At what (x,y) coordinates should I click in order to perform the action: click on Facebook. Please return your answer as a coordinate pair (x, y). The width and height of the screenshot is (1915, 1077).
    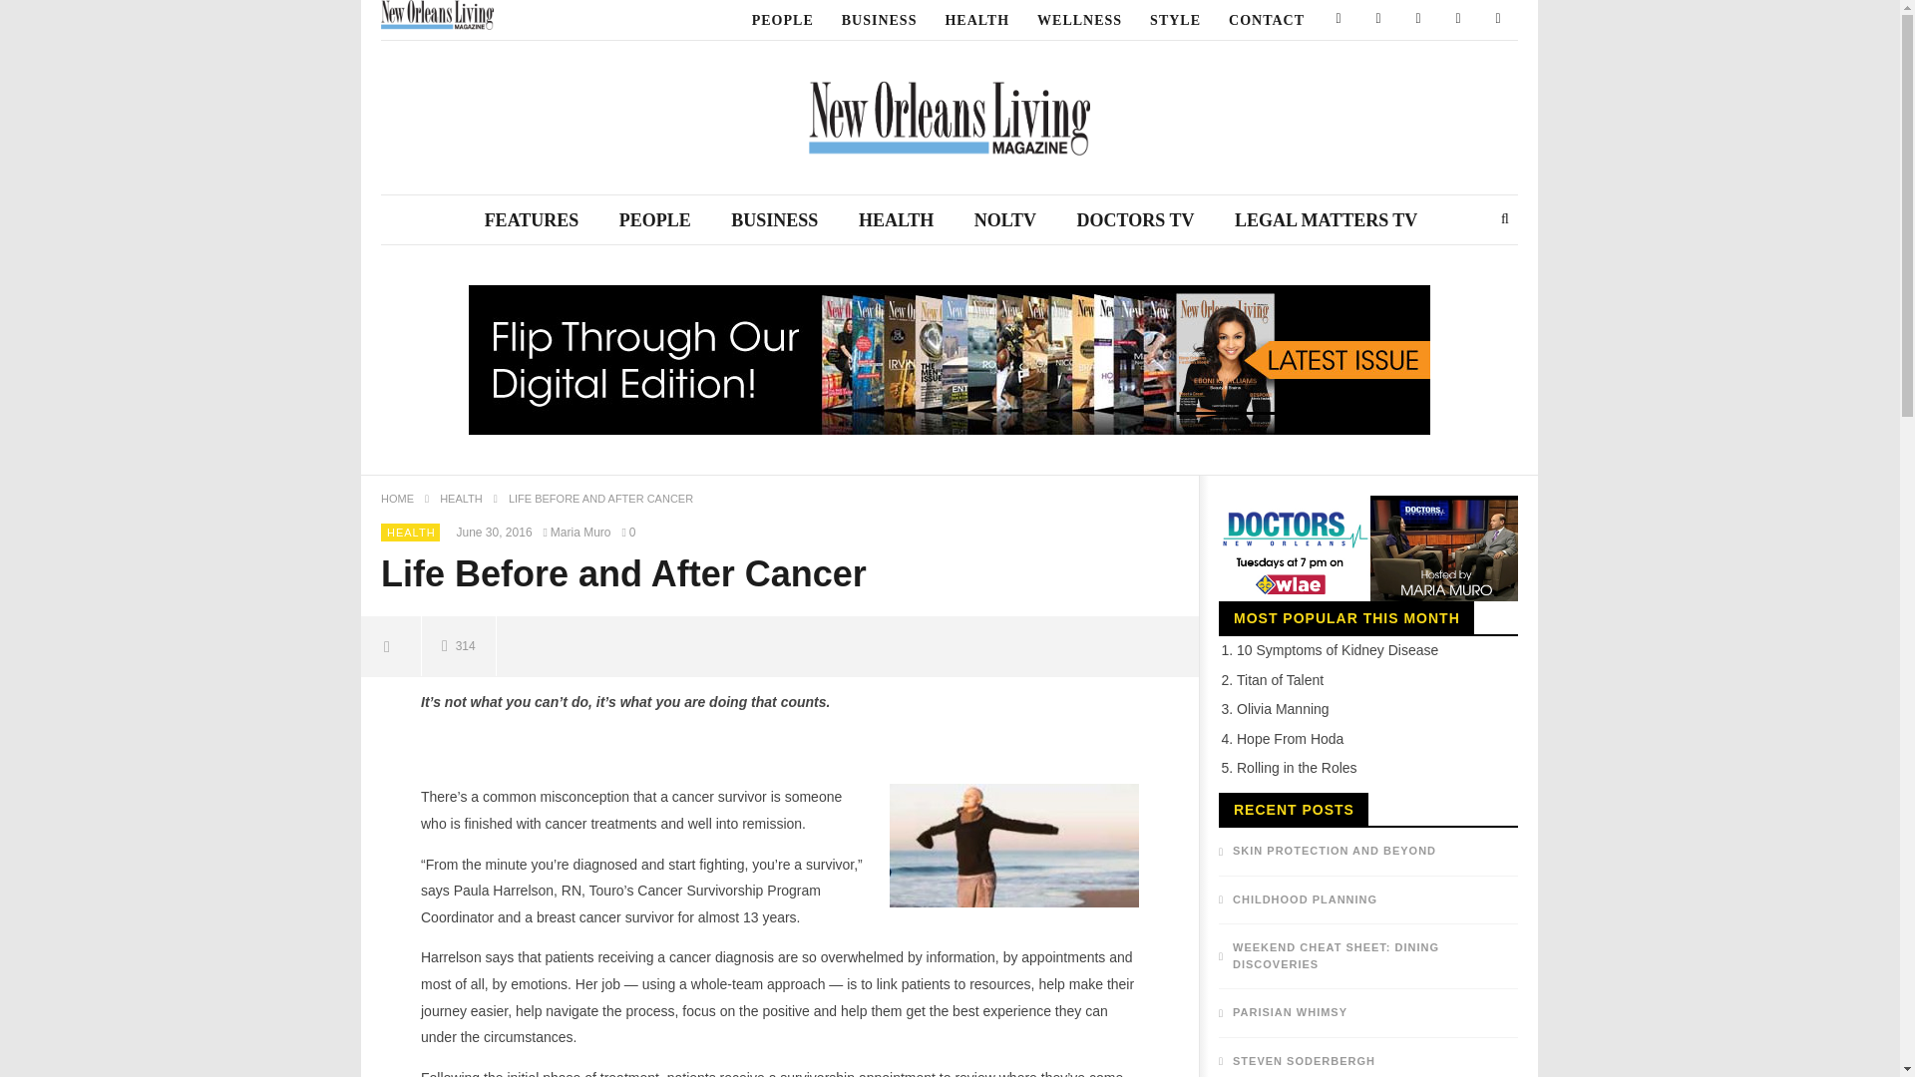
    Looking at the image, I should click on (1339, 20).